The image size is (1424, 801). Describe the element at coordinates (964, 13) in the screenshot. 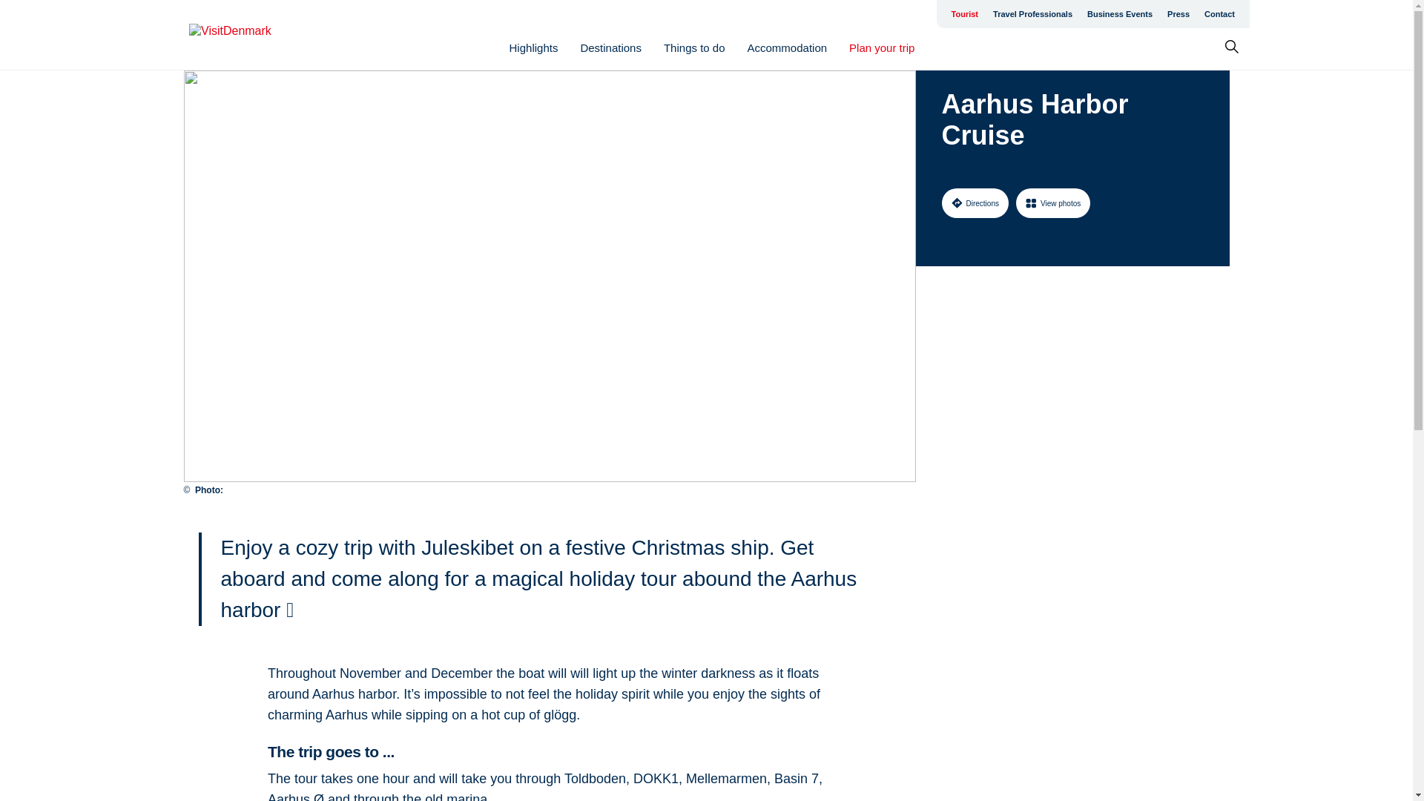

I see `Tourist` at that location.